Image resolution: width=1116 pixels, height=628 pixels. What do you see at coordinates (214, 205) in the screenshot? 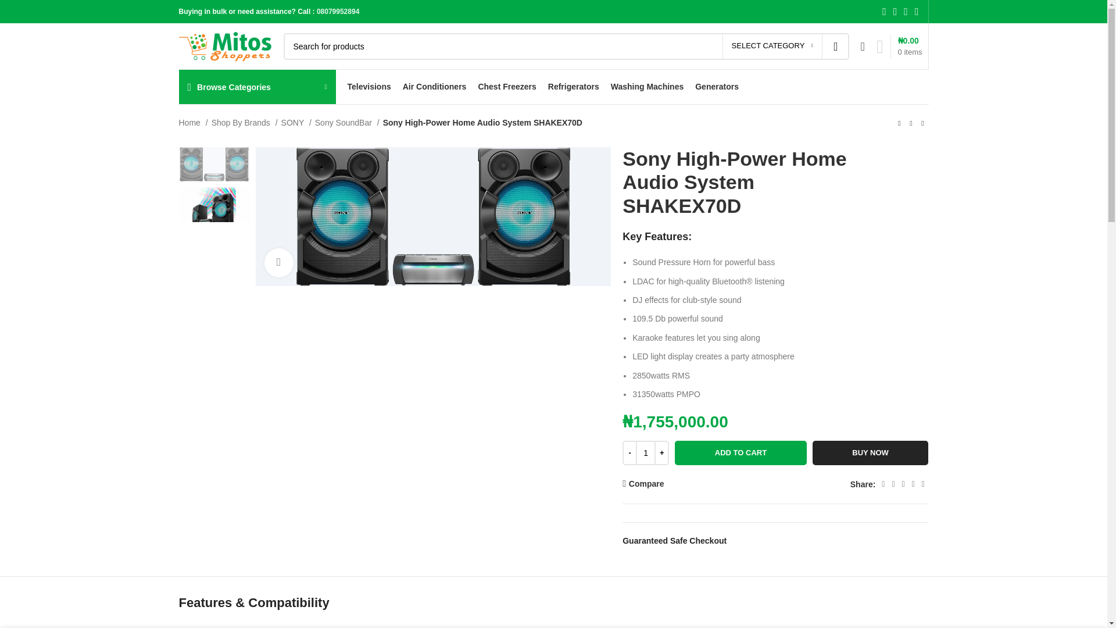
I see `202003280507582 Mitos Shoppers` at bounding box center [214, 205].